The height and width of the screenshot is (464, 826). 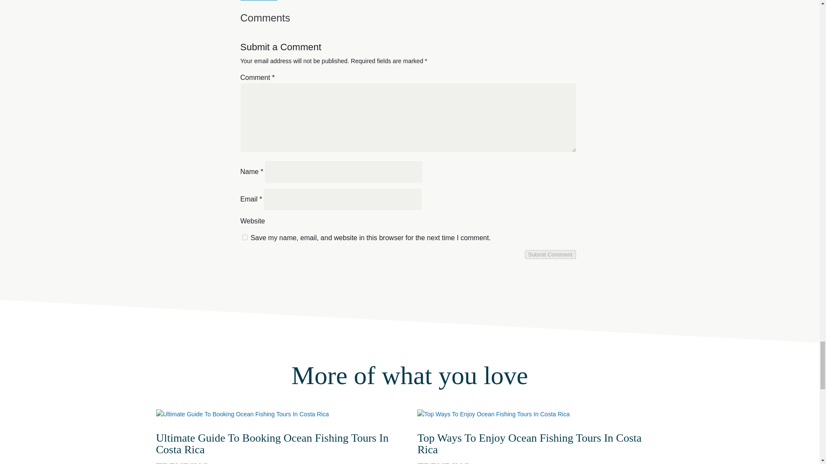 I want to click on Ultimate Guide To Booking Ocean Fishing Tours In Costa Rica, so click(x=272, y=443).